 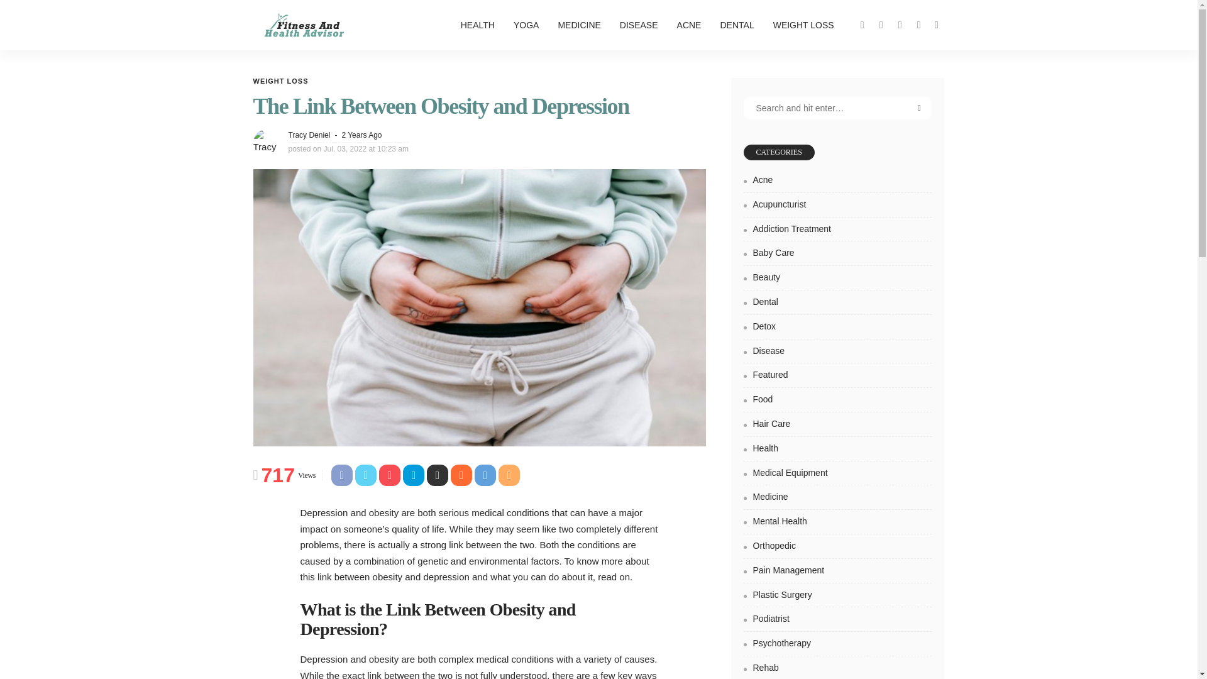 What do you see at coordinates (803, 25) in the screenshot?
I see `WEIGHT LOSS` at bounding box center [803, 25].